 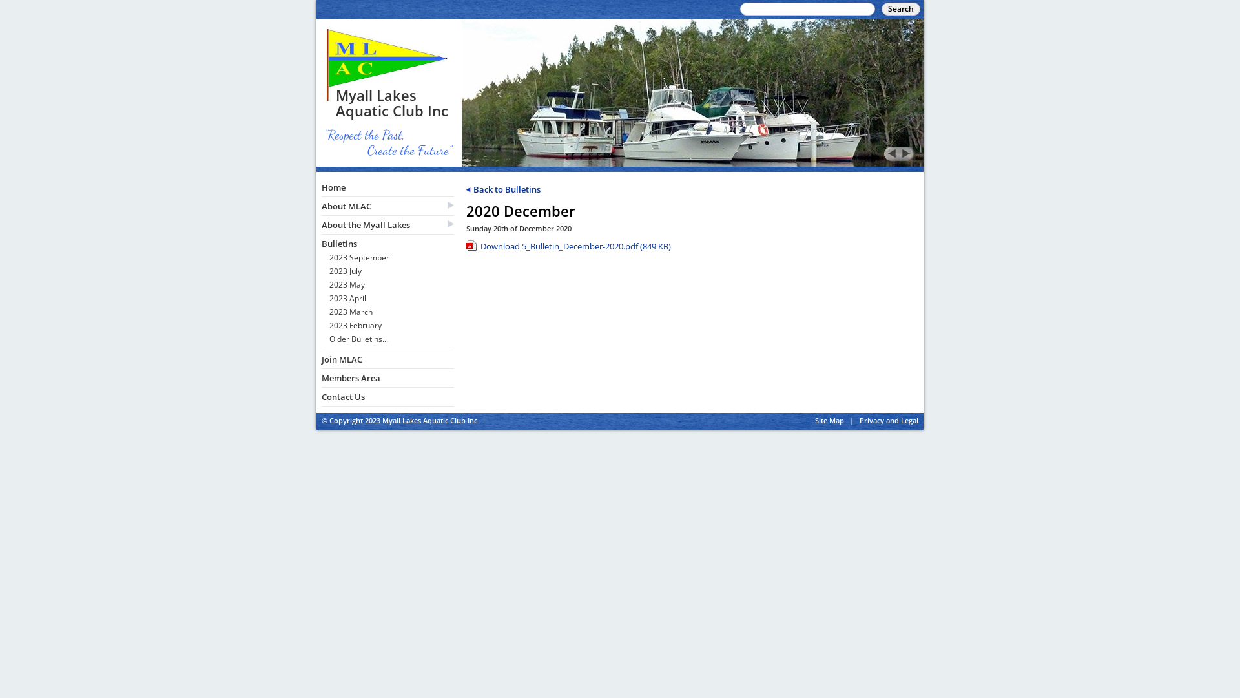 I want to click on Privacy and Legal, so click(x=889, y=420).